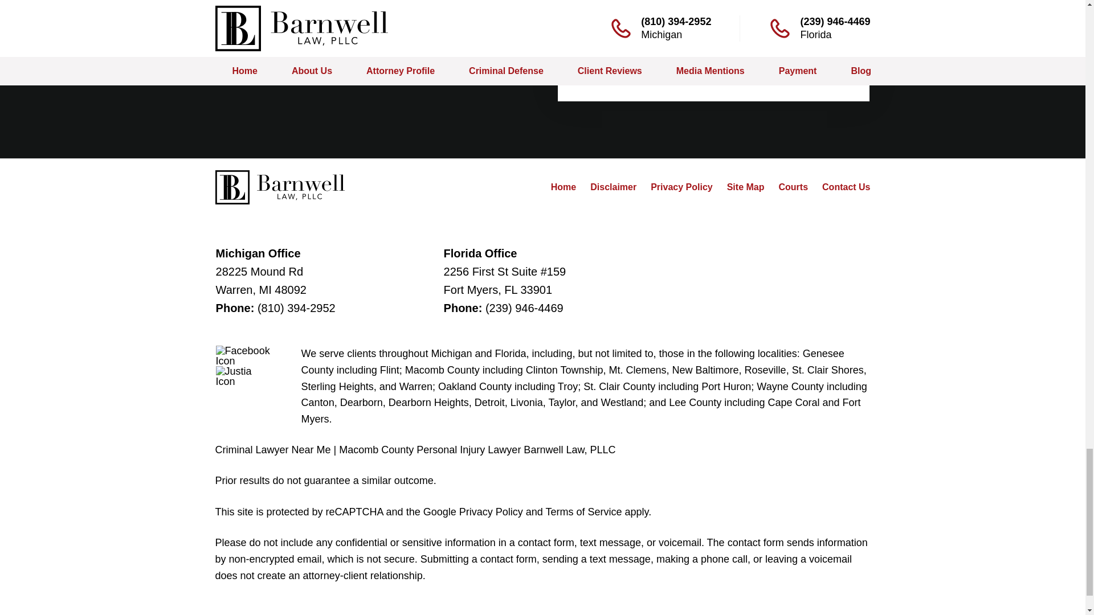 The width and height of the screenshot is (1094, 615). I want to click on Home, so click(564, 187).